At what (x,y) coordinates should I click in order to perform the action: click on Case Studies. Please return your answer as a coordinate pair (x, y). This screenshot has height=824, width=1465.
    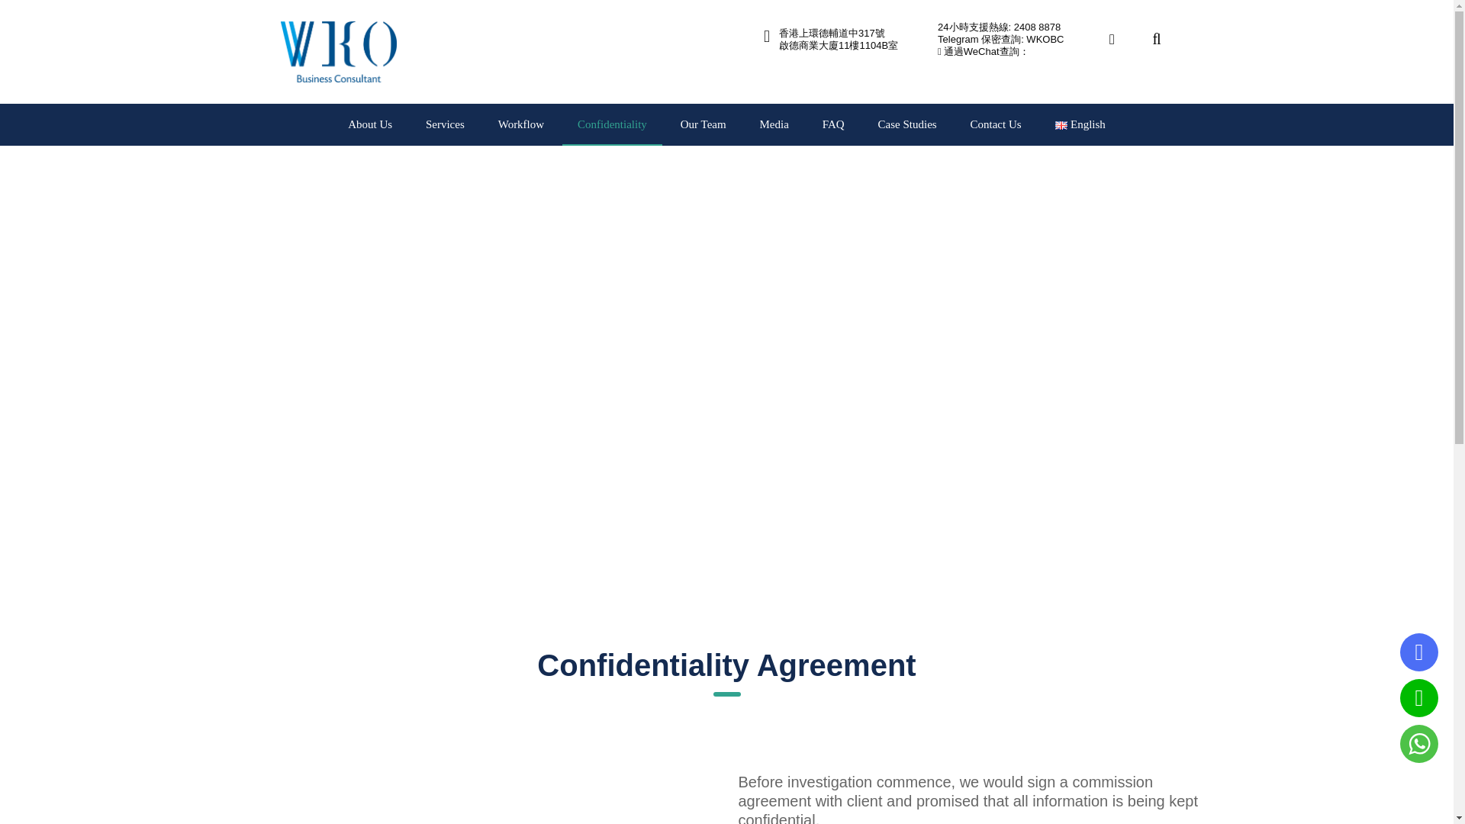
    Looking at the image, I should click on (907, 125).